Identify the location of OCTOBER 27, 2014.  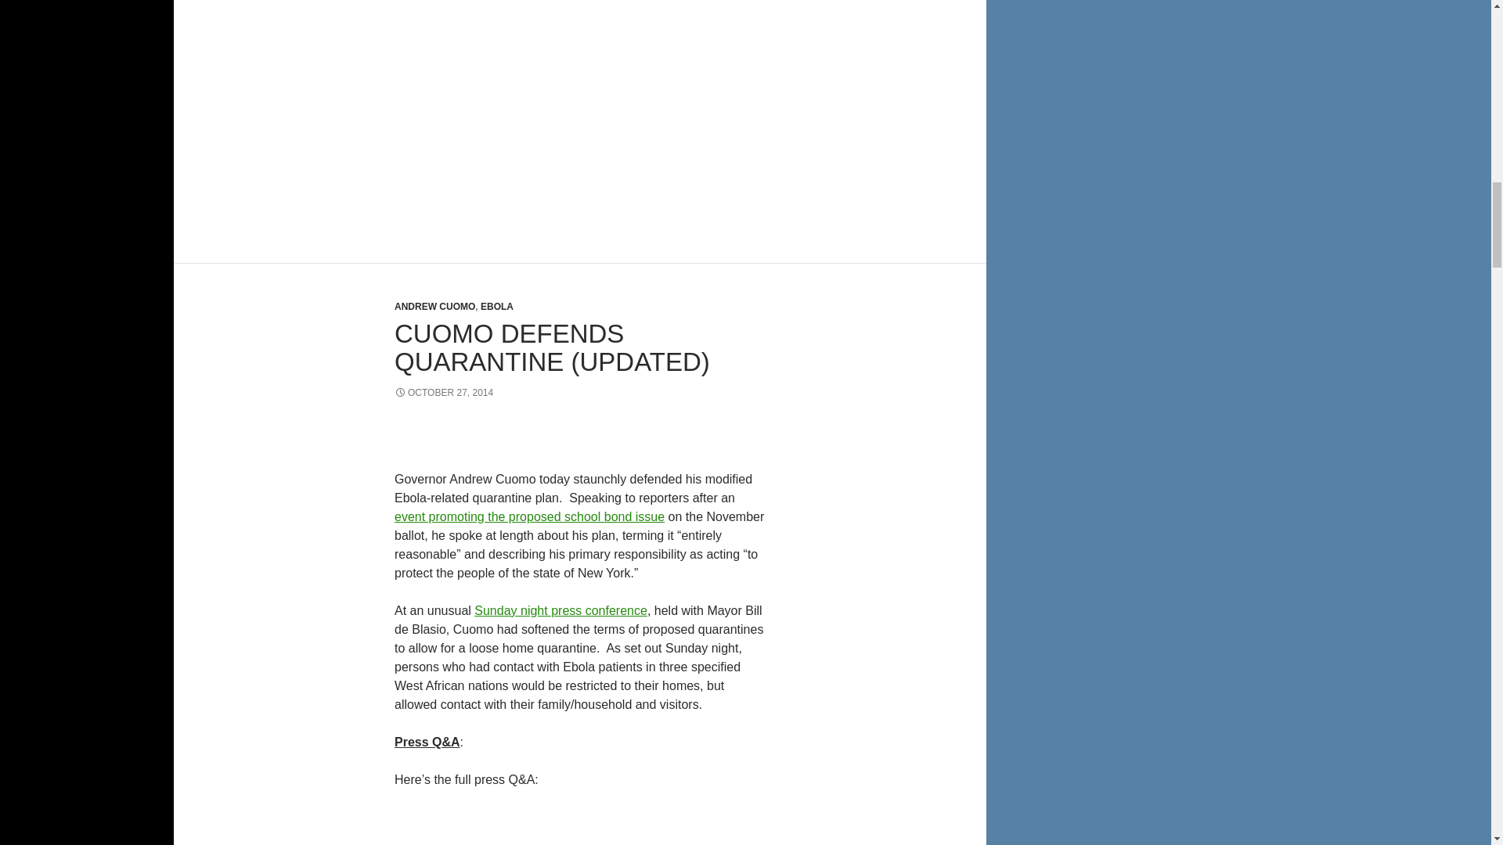
(443, 392).